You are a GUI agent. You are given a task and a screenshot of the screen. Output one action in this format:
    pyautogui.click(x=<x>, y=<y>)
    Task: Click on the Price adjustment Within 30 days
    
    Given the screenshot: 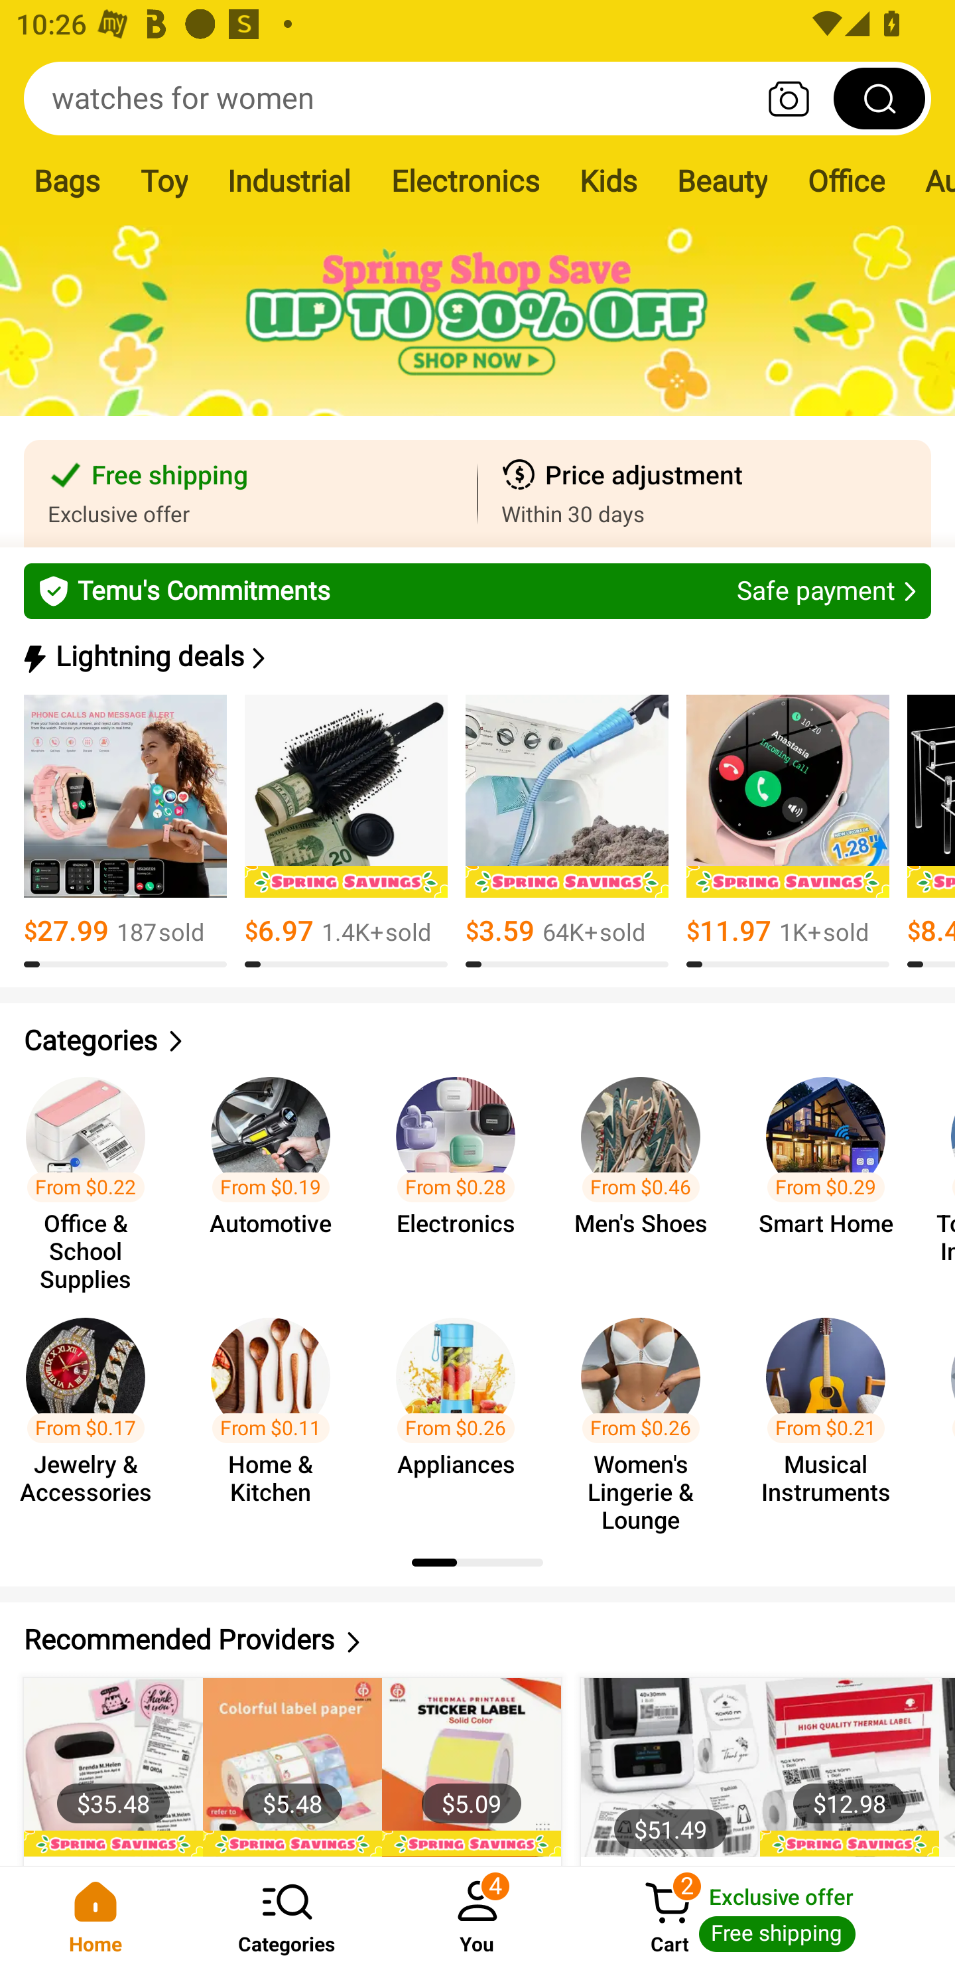 What is the action you would take?
    pyautogui.click(x=704, y=494)
    